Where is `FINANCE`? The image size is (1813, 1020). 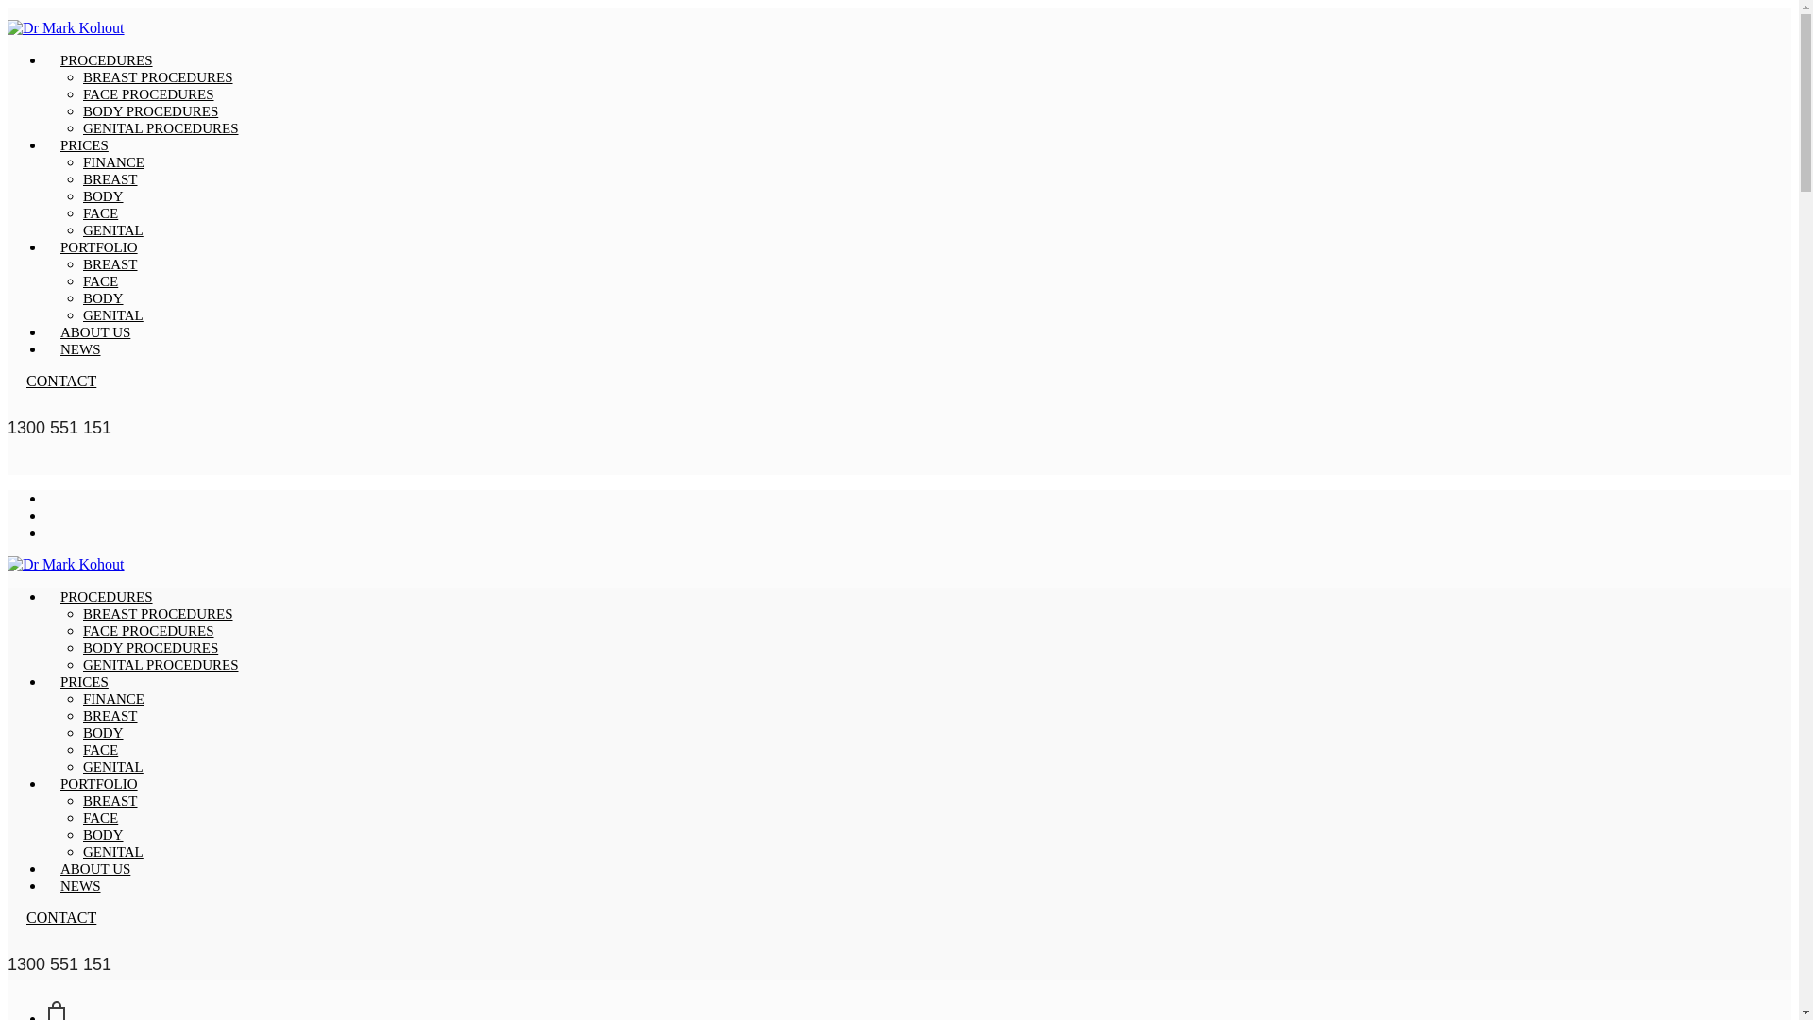
FINANCE is located at coordinates (113, 699).